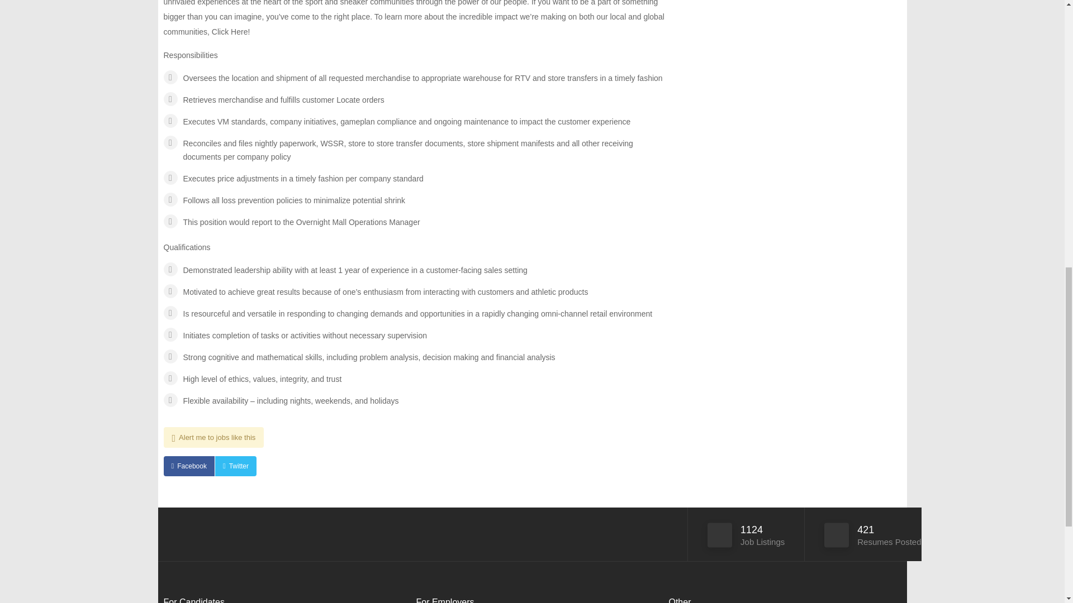 This screenshot has width=1073, height=603. I want to click on Twitter, so click(236, 466).